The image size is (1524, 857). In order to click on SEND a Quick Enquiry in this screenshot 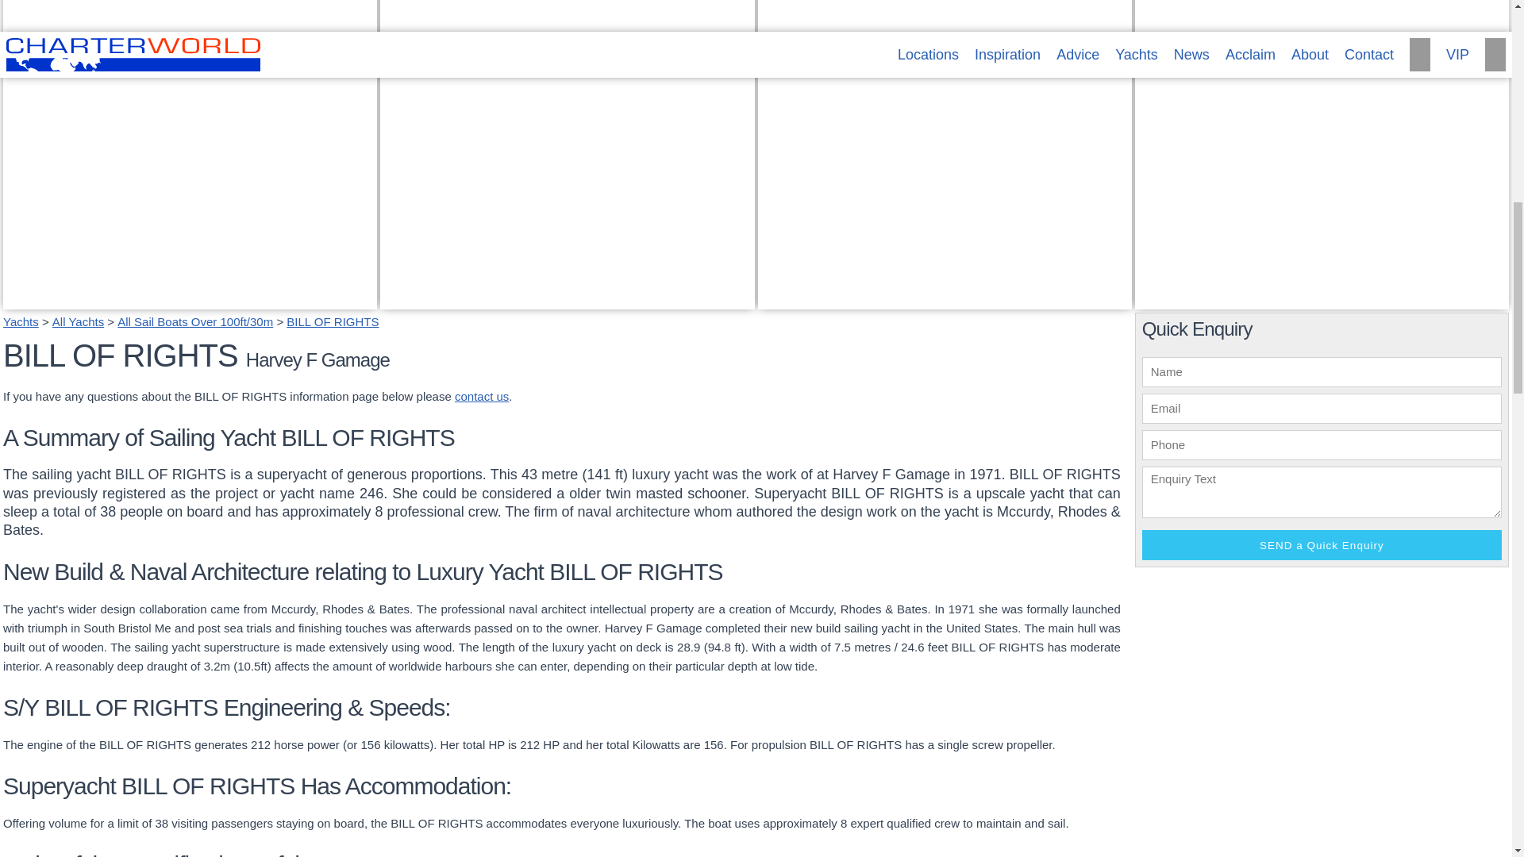, I will do `click(1321, 545)`.